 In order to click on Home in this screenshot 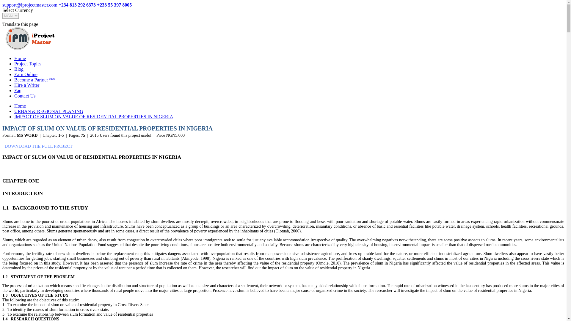, I will do `click(20, 58)`.